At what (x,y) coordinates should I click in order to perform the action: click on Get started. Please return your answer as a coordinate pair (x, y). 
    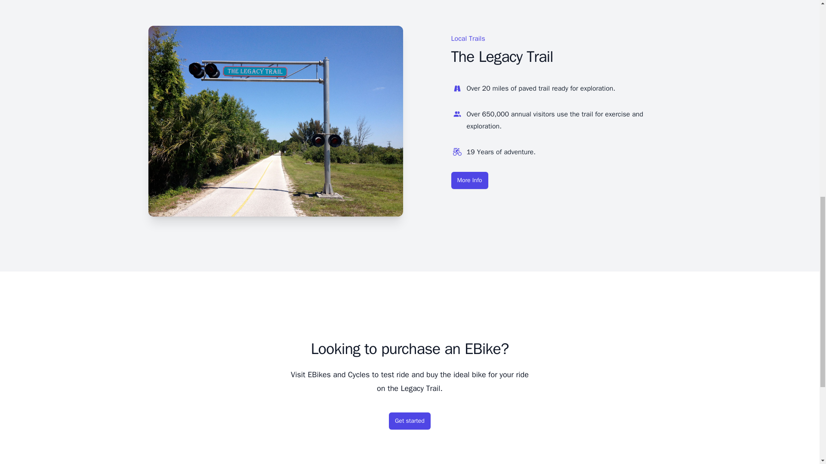
    Looking at the image, I should click on (410, 421).